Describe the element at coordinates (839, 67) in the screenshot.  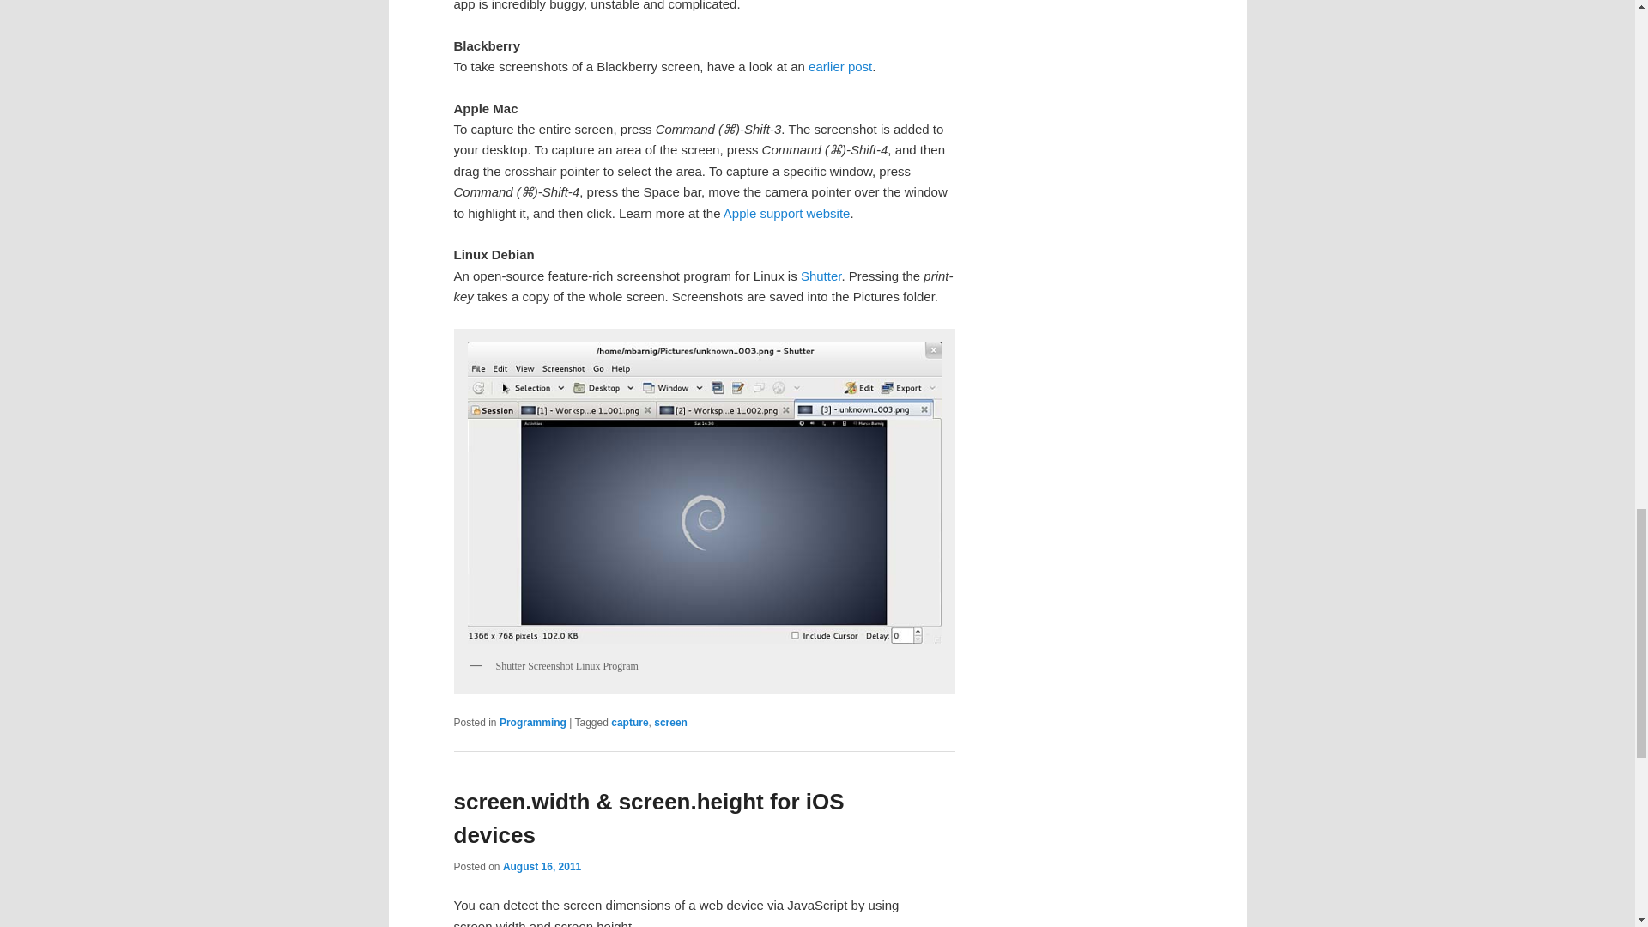
I see `earlier post` at that location.